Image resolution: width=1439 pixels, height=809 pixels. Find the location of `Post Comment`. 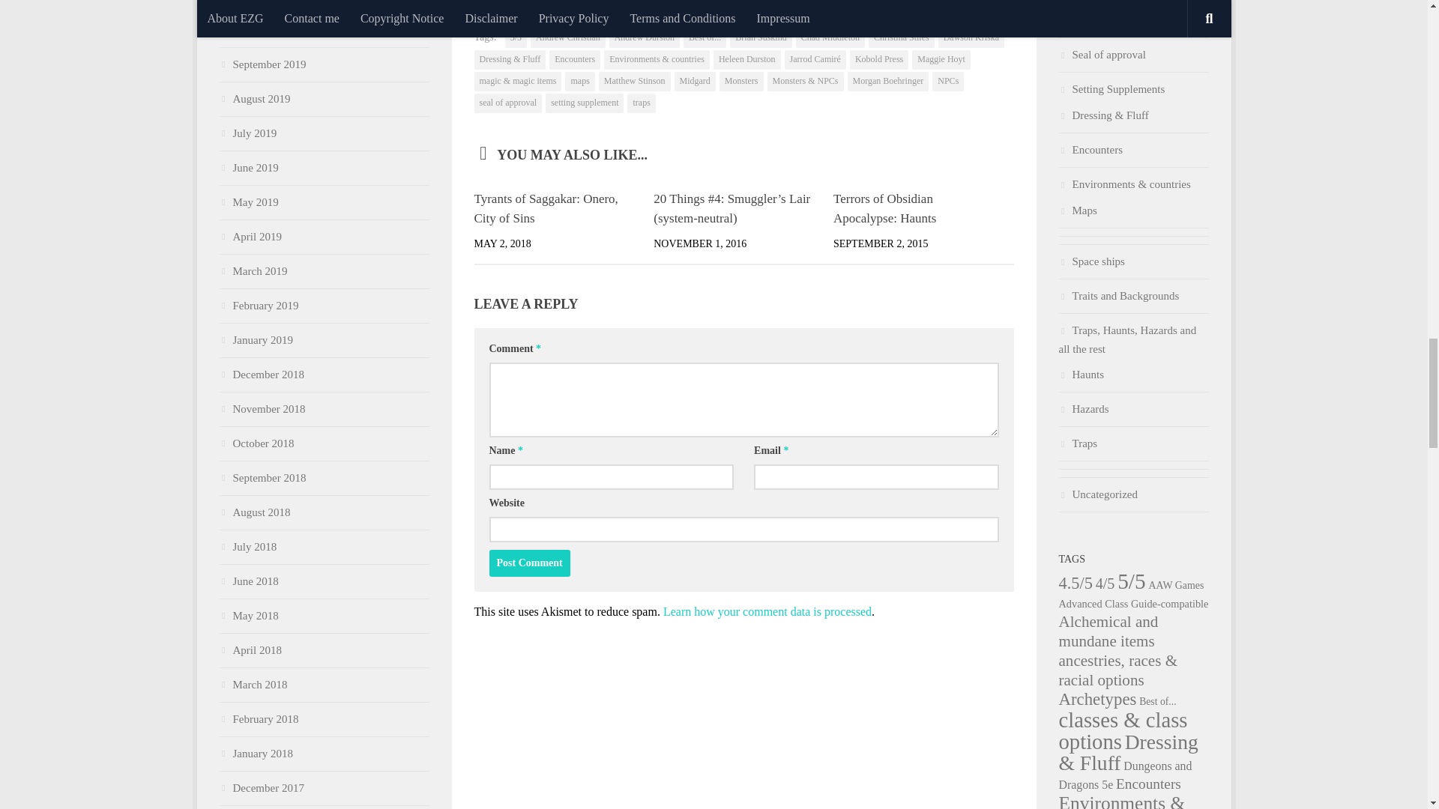

Post Comment is located at coordinates (529, 563).